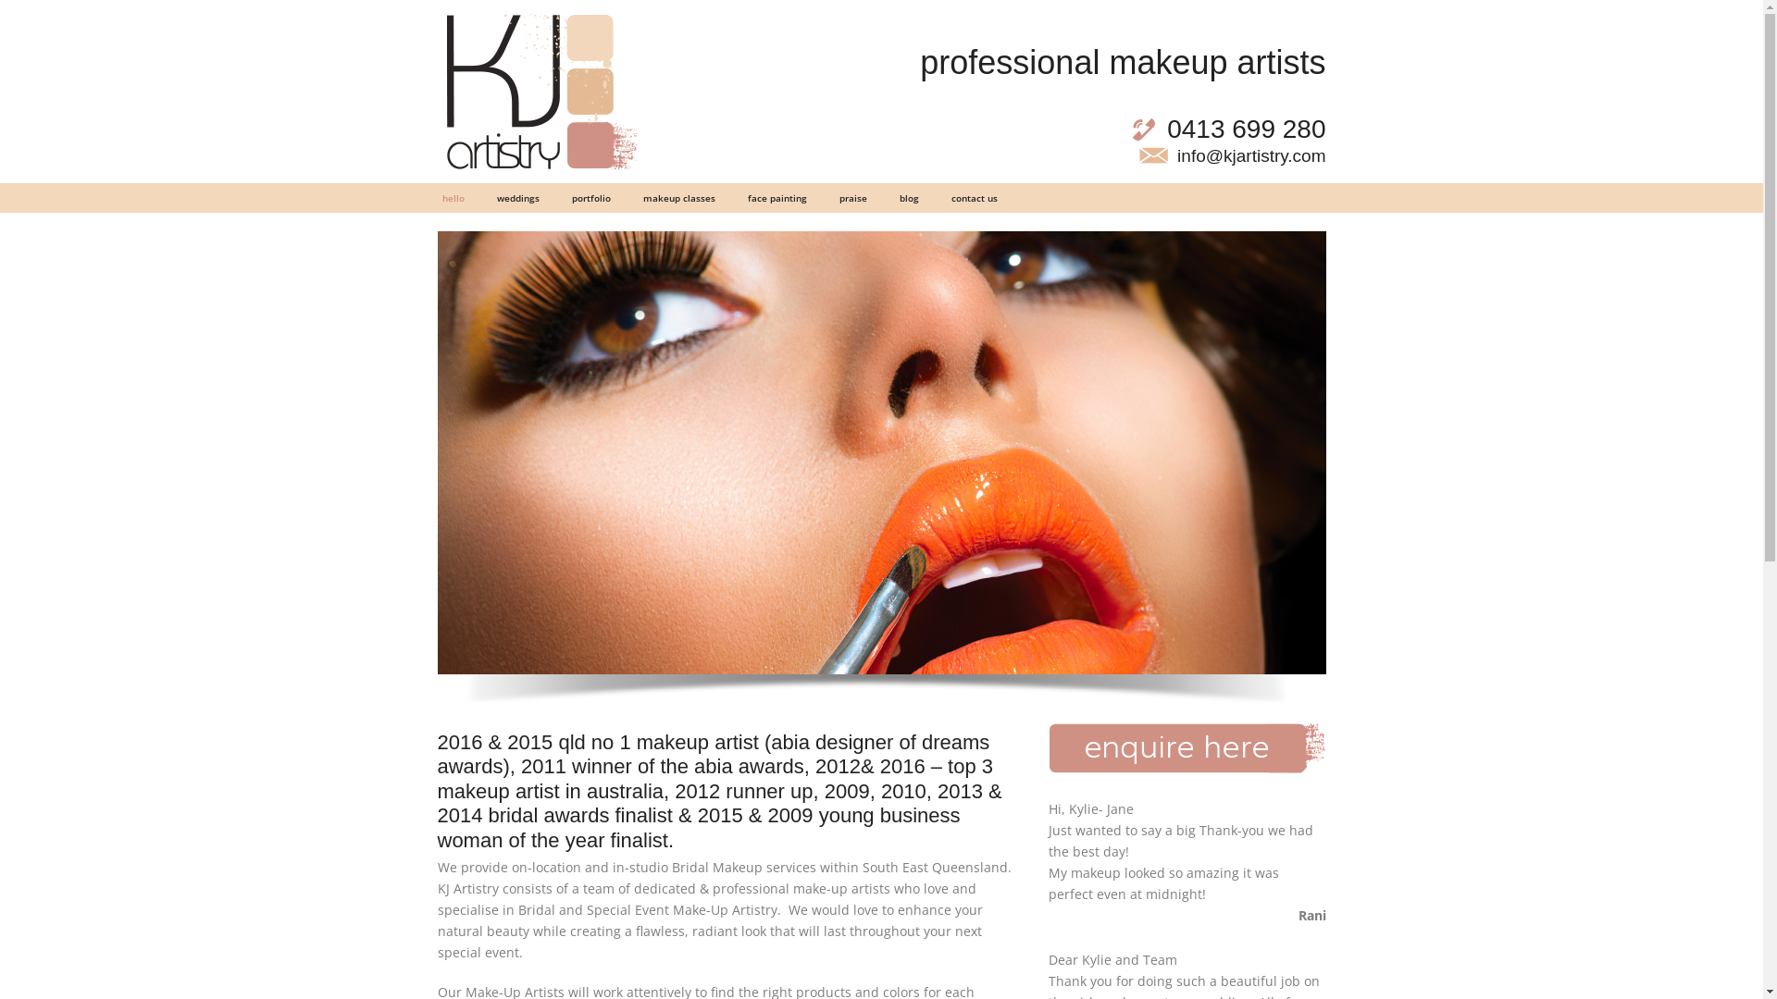  Describe the element at coordinates (853, 198) in the screenshot. I see `praise` at that location.